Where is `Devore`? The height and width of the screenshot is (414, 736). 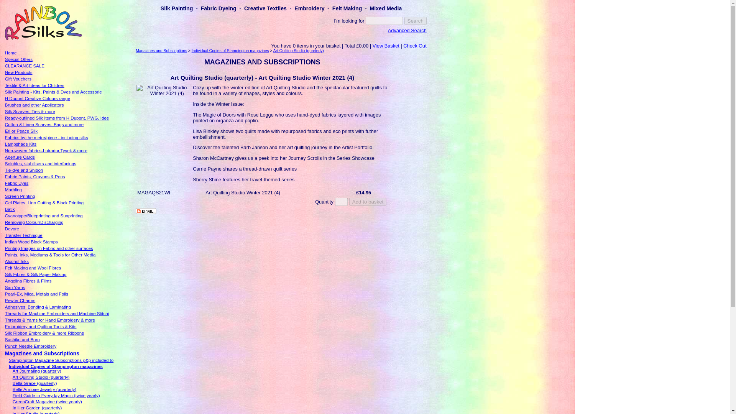
Devore is located at coordinates (12, 228).